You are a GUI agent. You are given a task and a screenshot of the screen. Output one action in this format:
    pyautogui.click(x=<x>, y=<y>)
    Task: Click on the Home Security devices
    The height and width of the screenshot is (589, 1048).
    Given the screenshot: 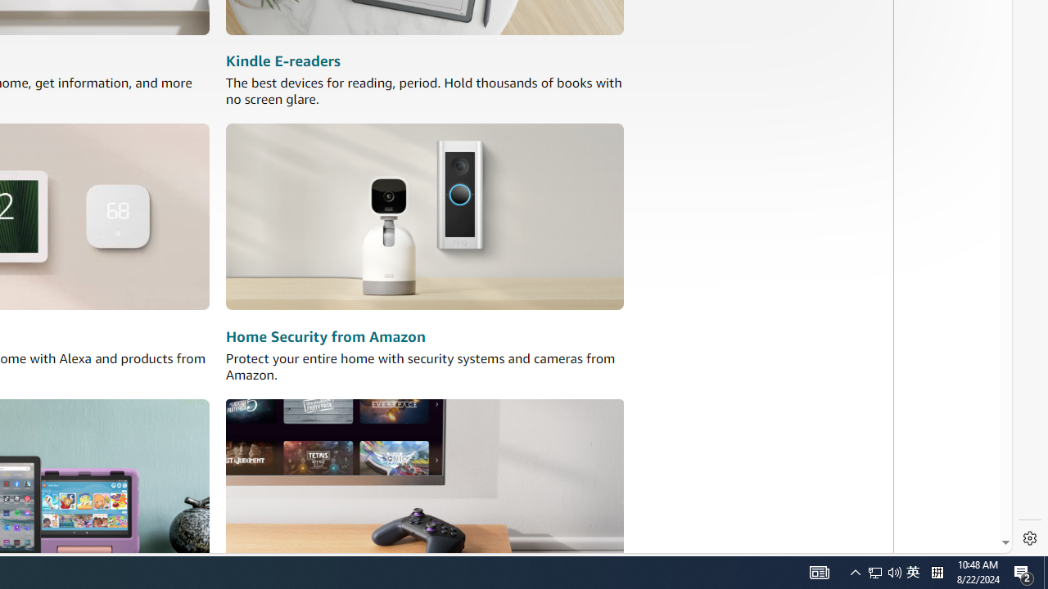 What is the action you would take?
    pyautogui.click(x=424, y=218)
    